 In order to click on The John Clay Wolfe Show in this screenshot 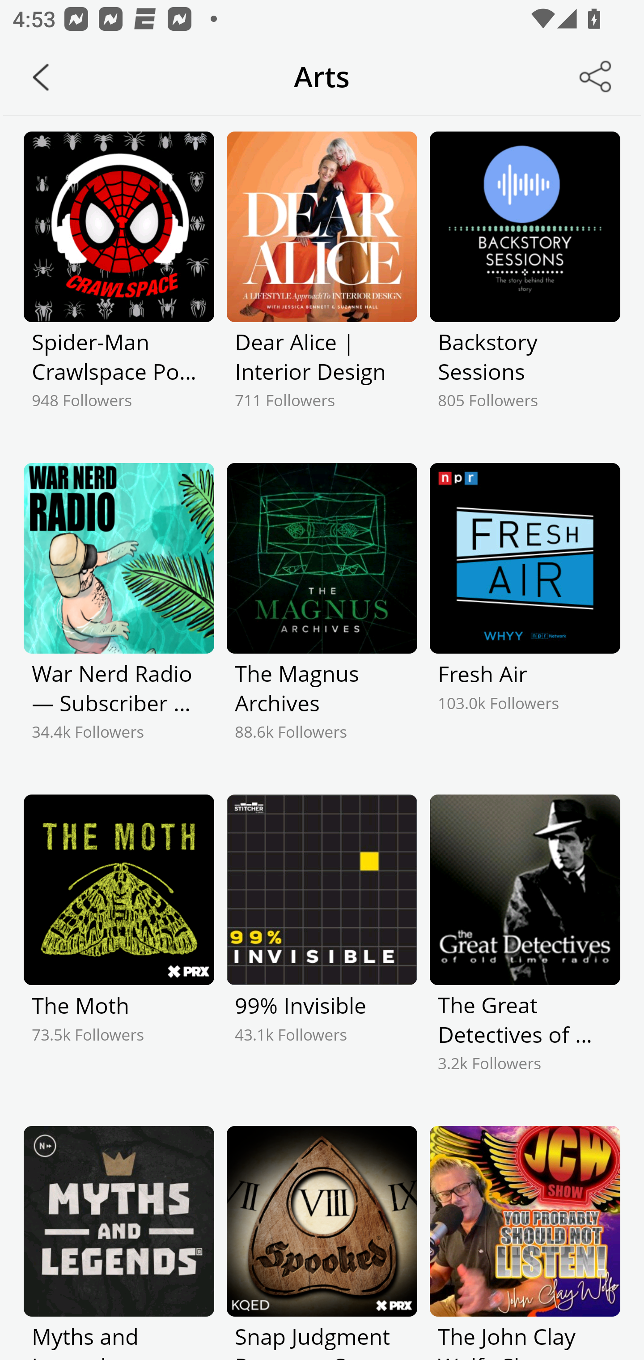, I will do `click(525, 1243)`.